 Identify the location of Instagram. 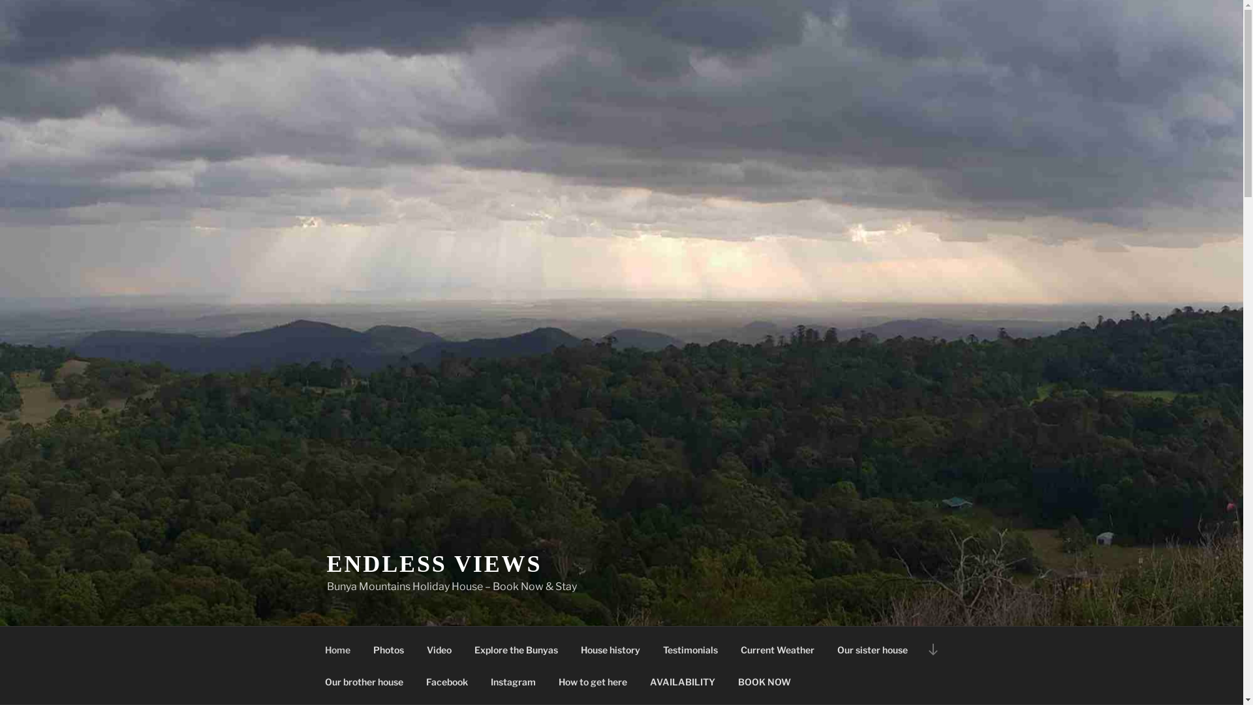
(513, 681).